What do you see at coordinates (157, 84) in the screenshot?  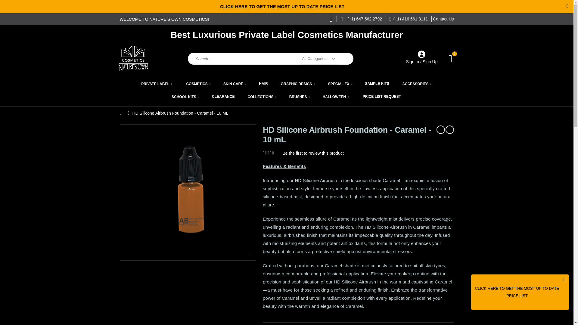 I see `PRIVATE LABEL` at bounding box center [157, 84].